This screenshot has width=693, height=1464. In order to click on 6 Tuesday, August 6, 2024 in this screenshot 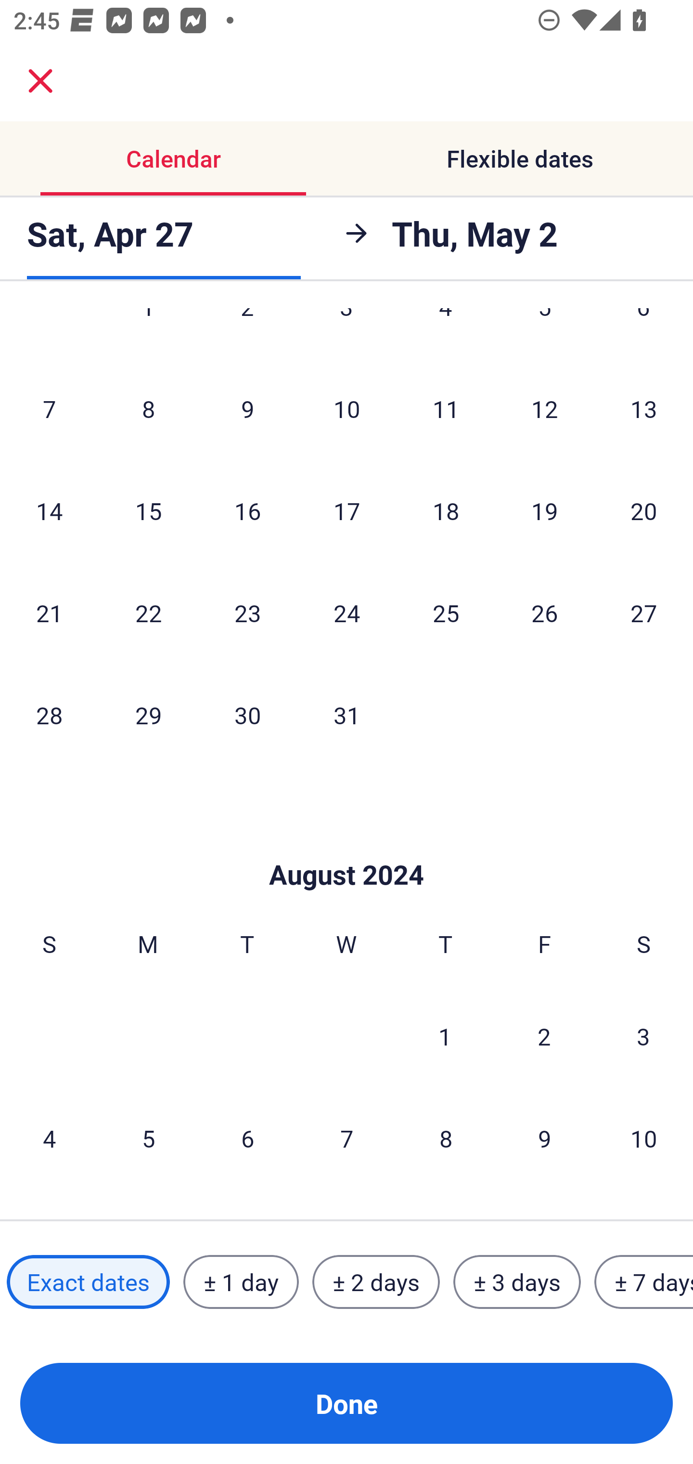, I will do `click(247, 1138)`.